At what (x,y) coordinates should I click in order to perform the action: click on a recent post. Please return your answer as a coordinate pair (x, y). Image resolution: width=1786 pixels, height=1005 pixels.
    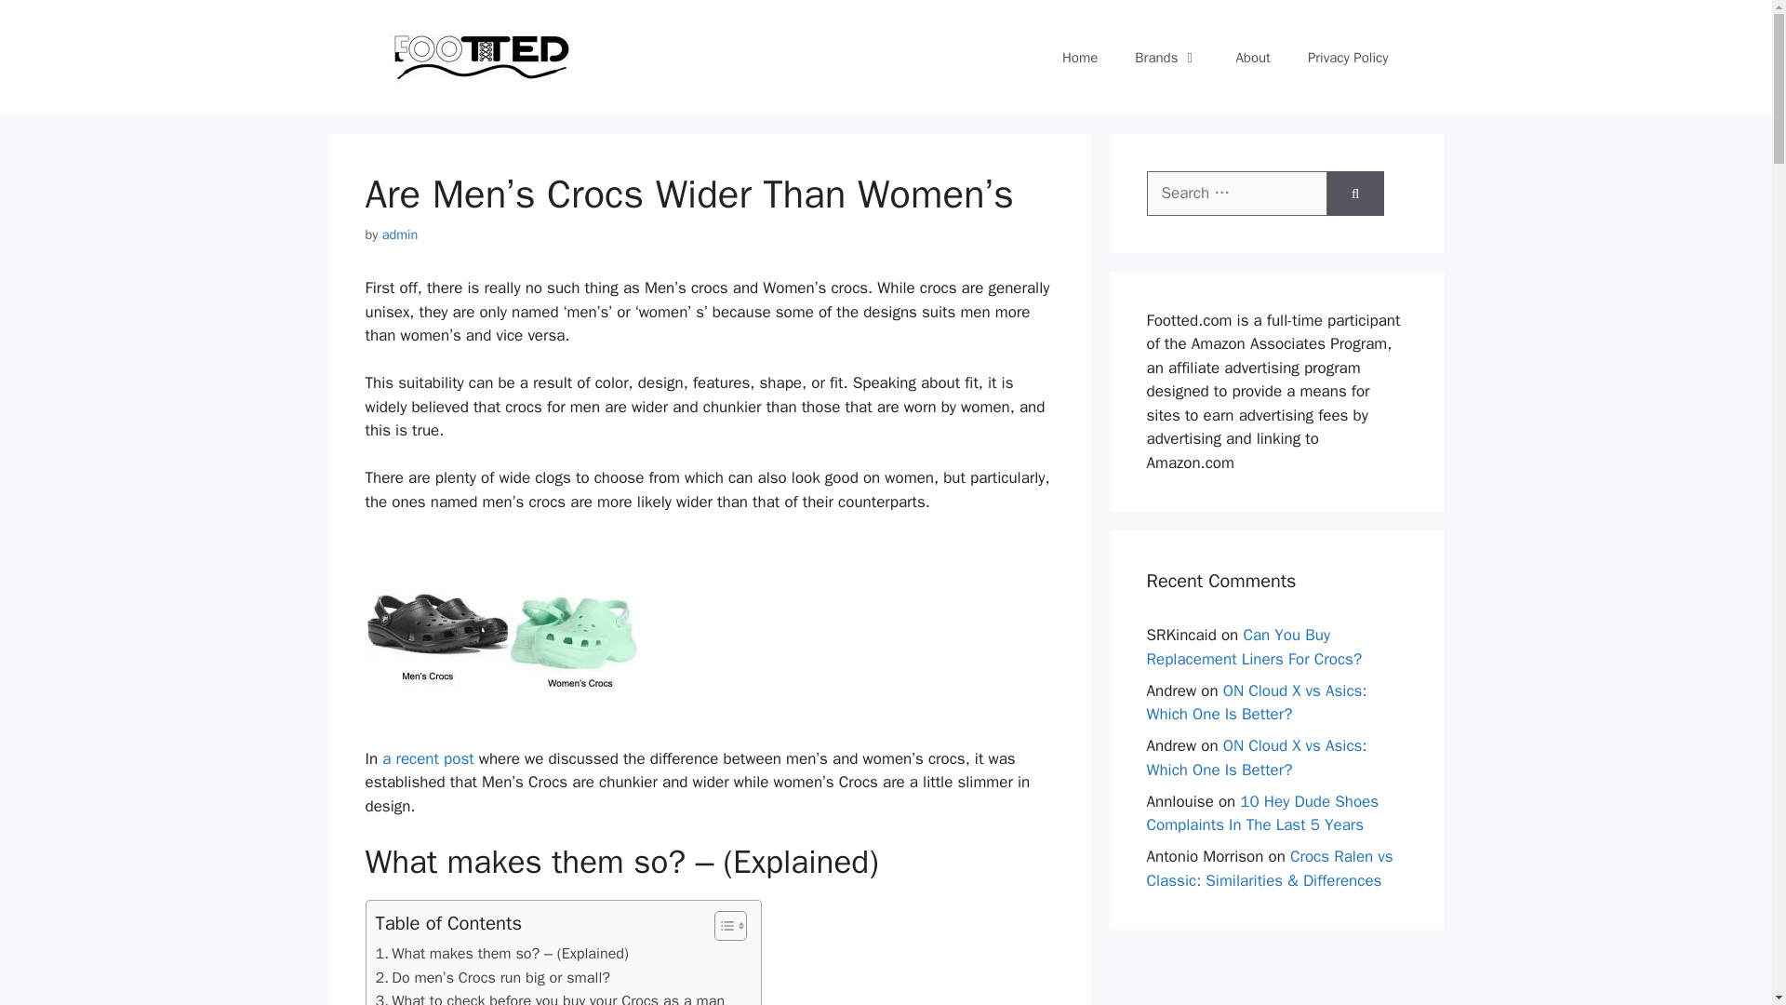
    Looking at the image, I should click on (426, 758).